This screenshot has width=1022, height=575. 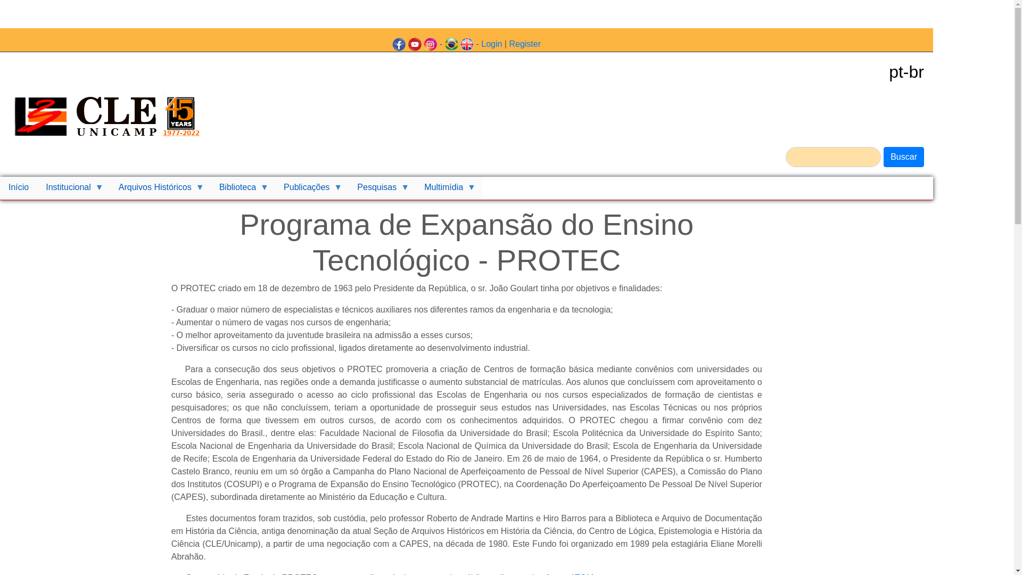 I want to click on Login, so click(x=492, y=44).